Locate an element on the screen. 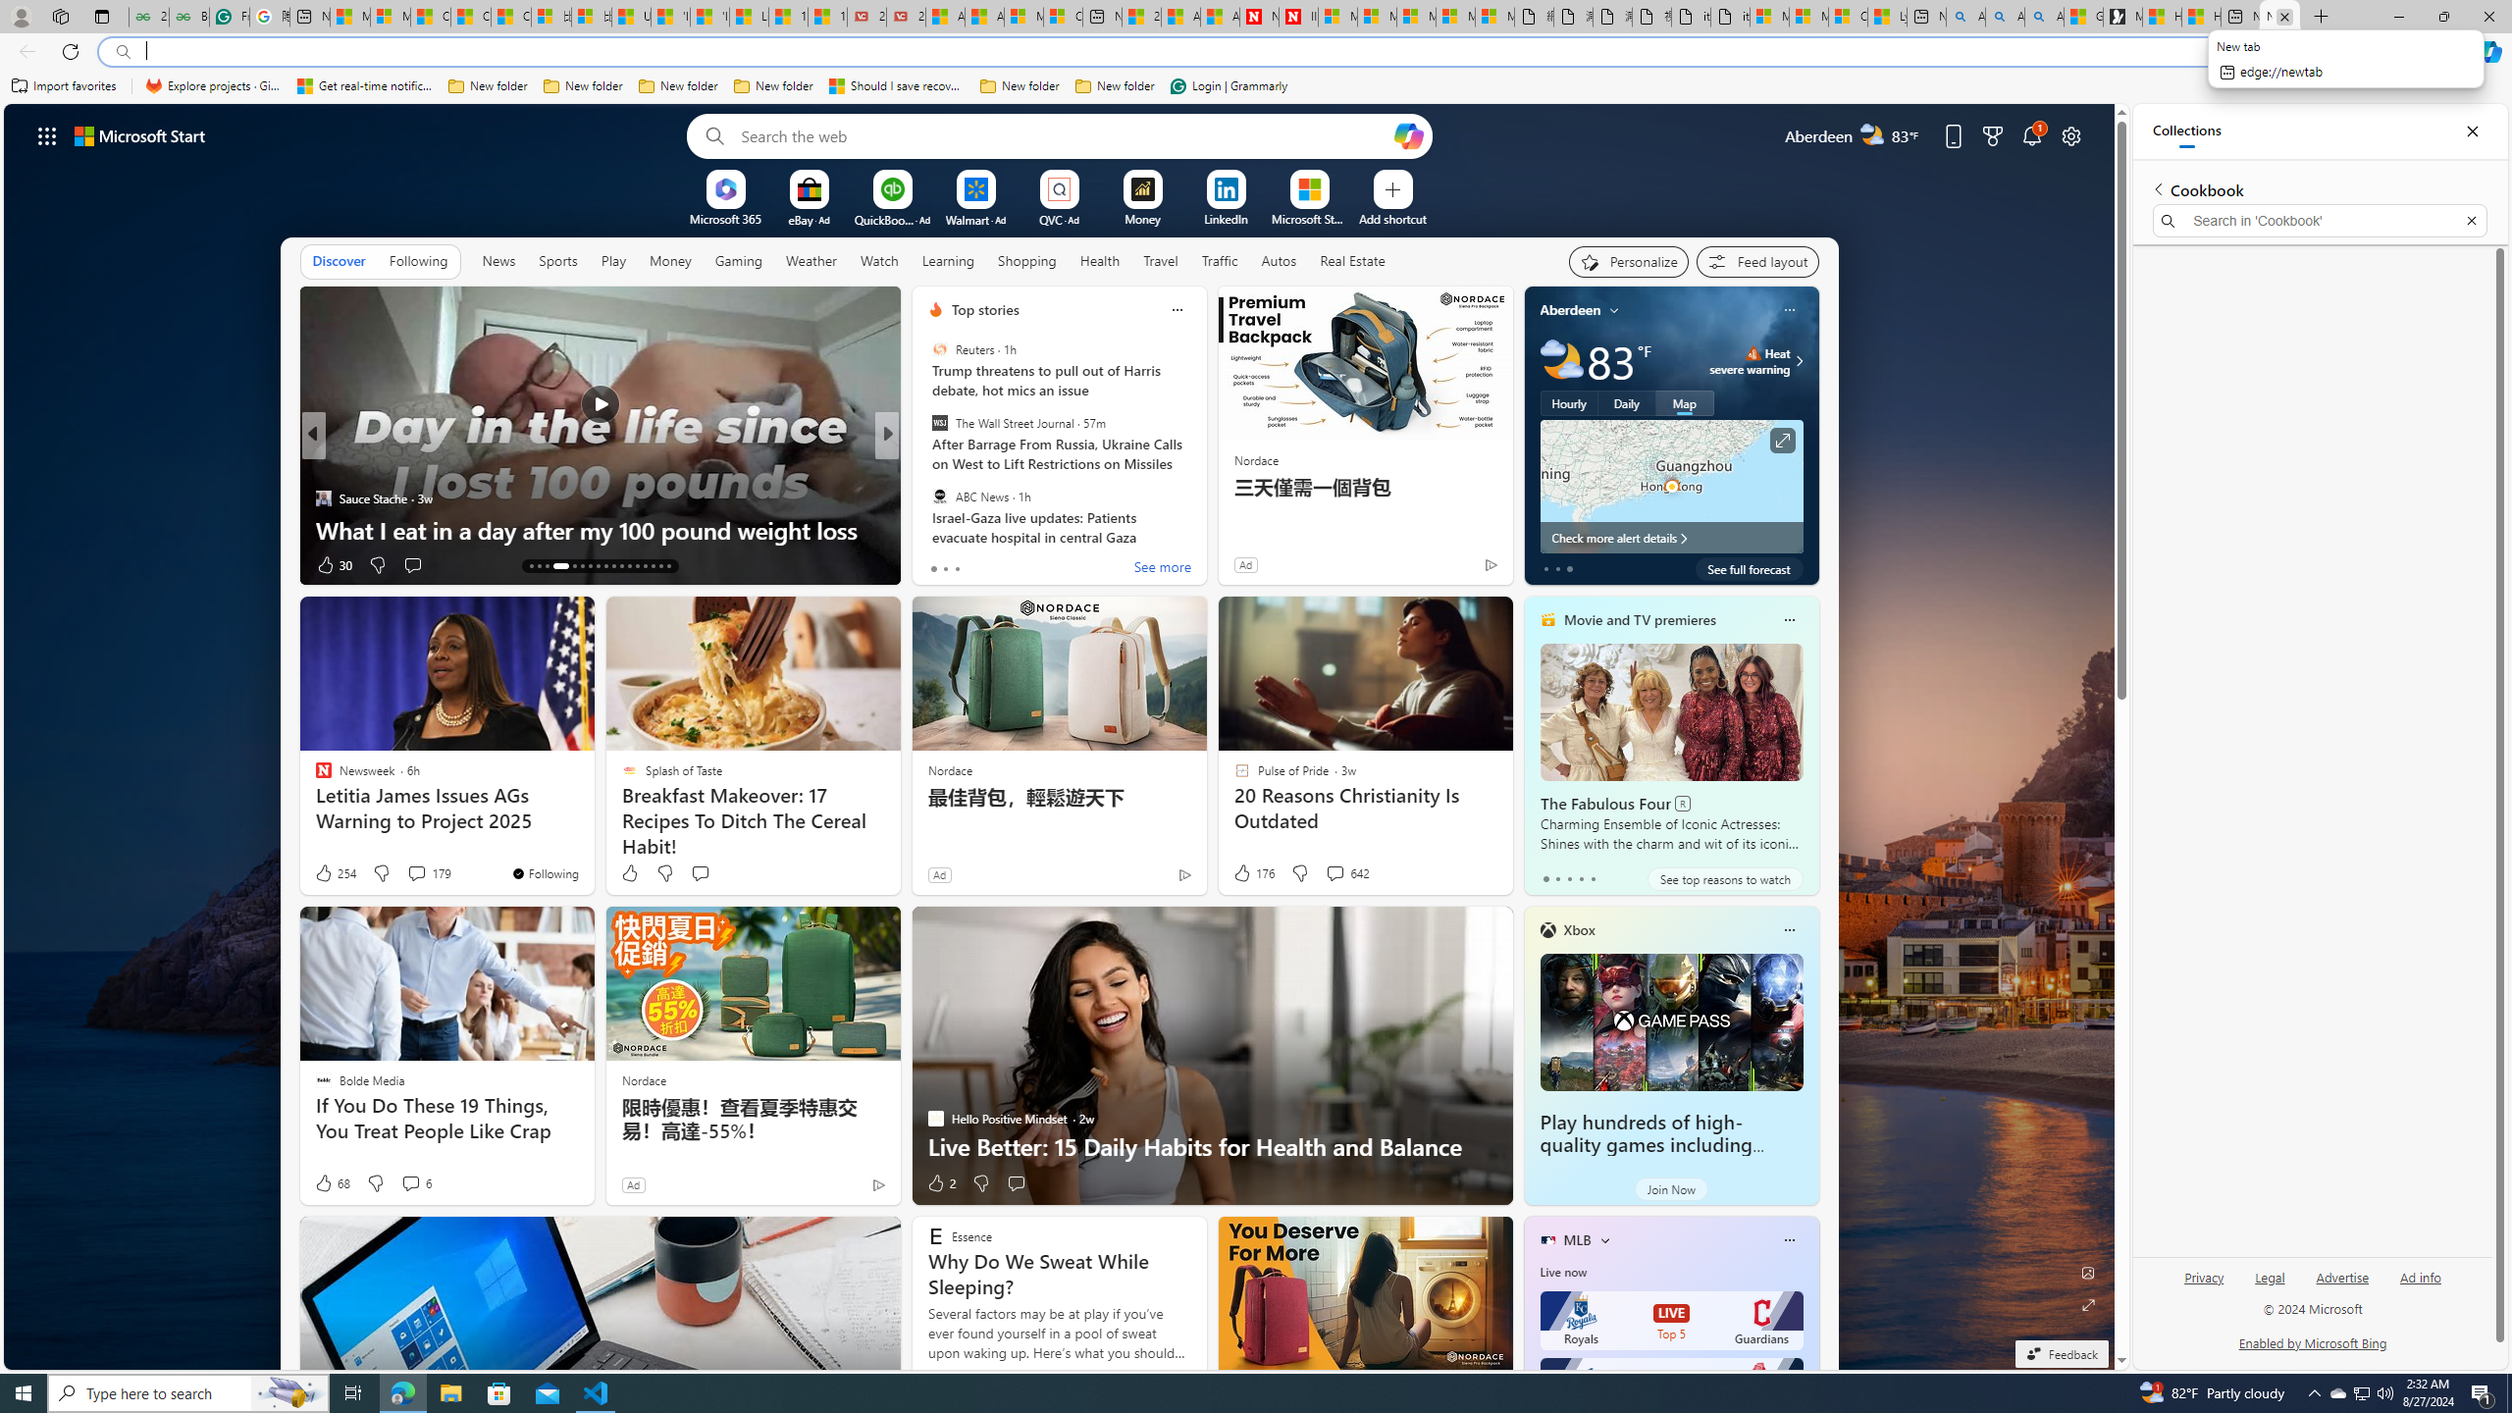 The height and width of the screenshot is (1413, 2512). Royals LIVE Top 5 Guardians is located at coordinates (1672, 1321).